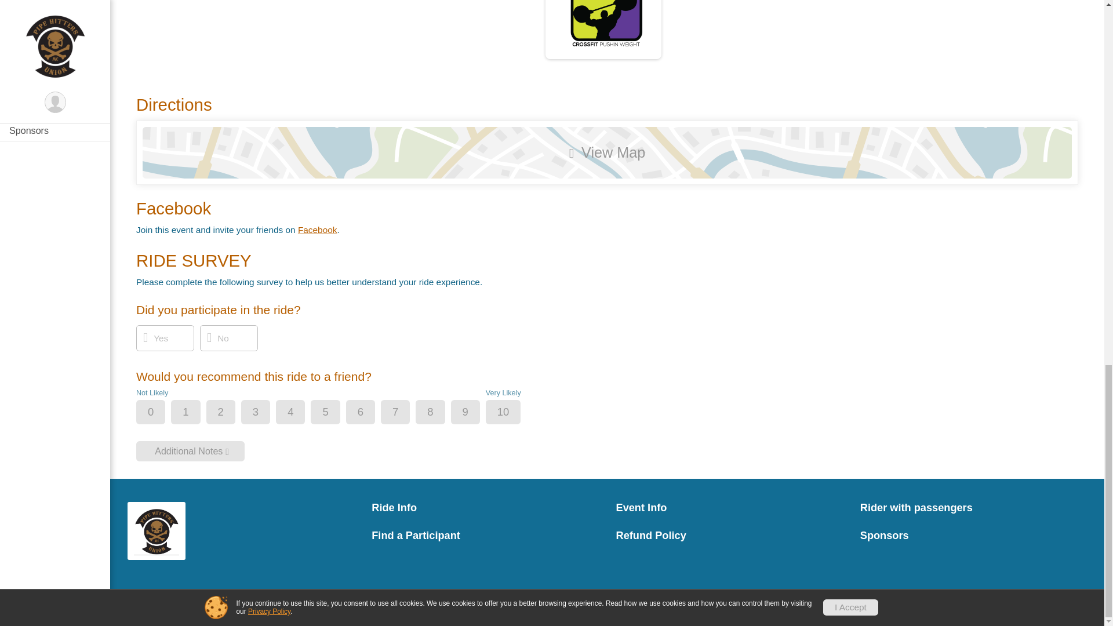 Image resolution: width=1113 pixels, height=626 pixels. I want to click on 6, so click(370, 413).